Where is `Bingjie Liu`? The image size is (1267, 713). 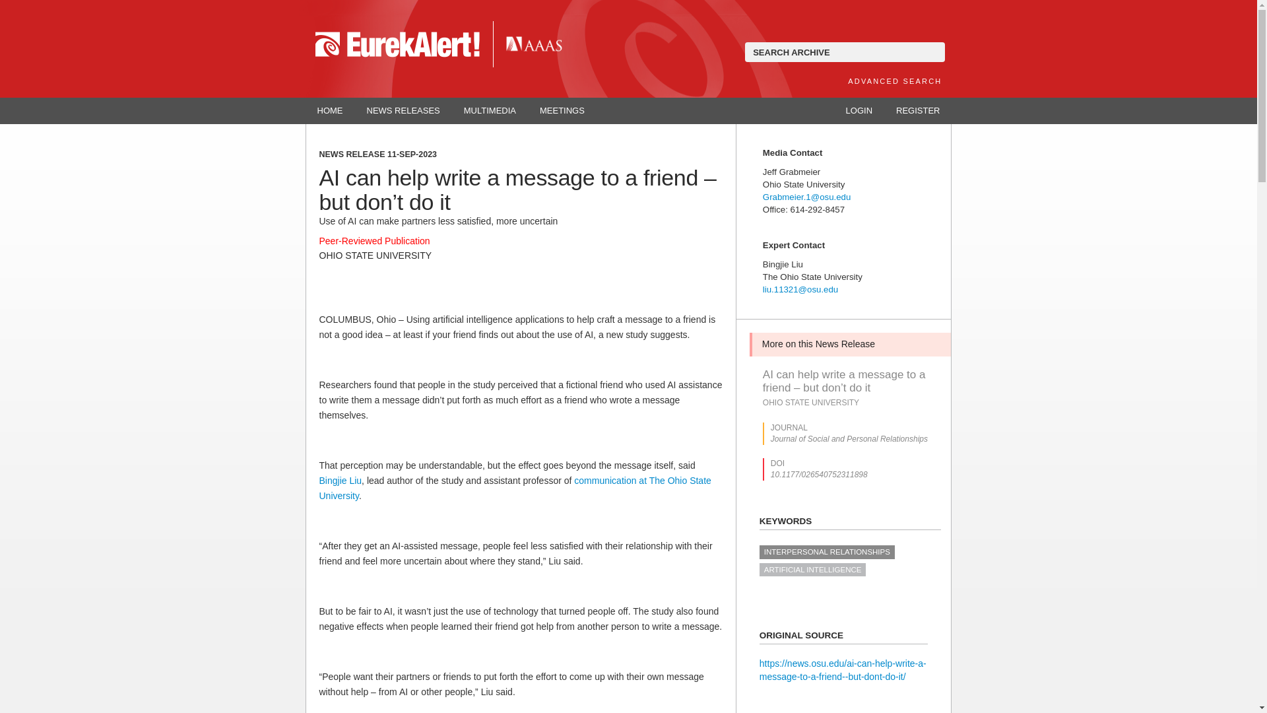 Bingjie Liu is located at coordinates (341, 481).